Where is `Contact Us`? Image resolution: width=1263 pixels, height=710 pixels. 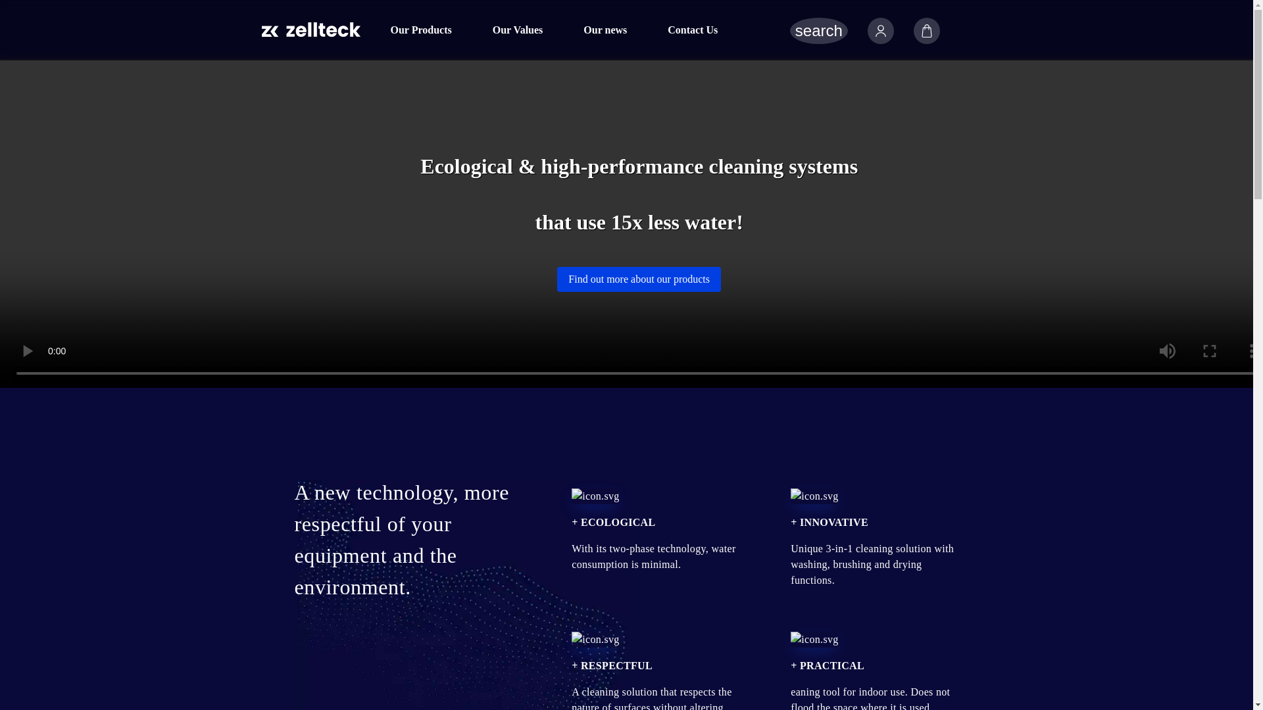 Contact Us is located at coordinates (692, 30).